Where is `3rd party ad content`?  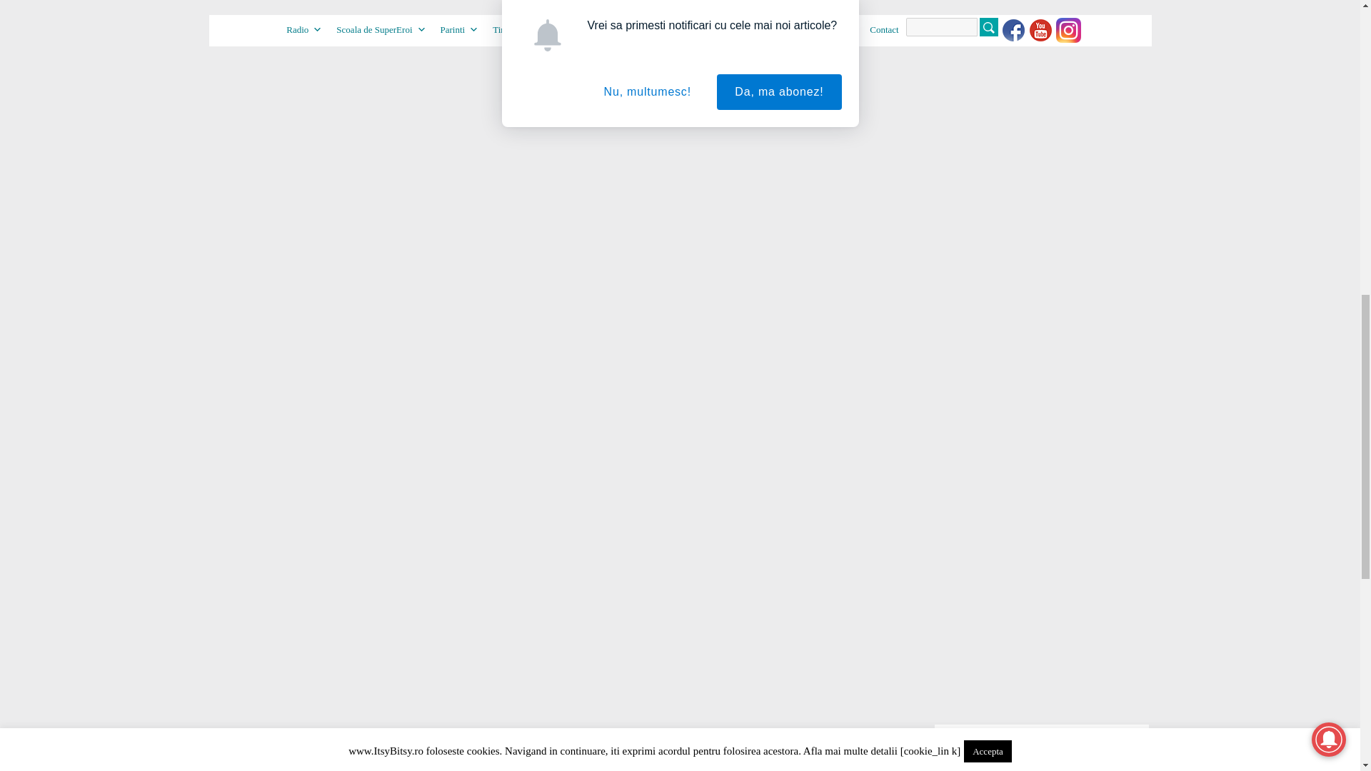
3rd party ad content is located at coordinates (1041, 63).